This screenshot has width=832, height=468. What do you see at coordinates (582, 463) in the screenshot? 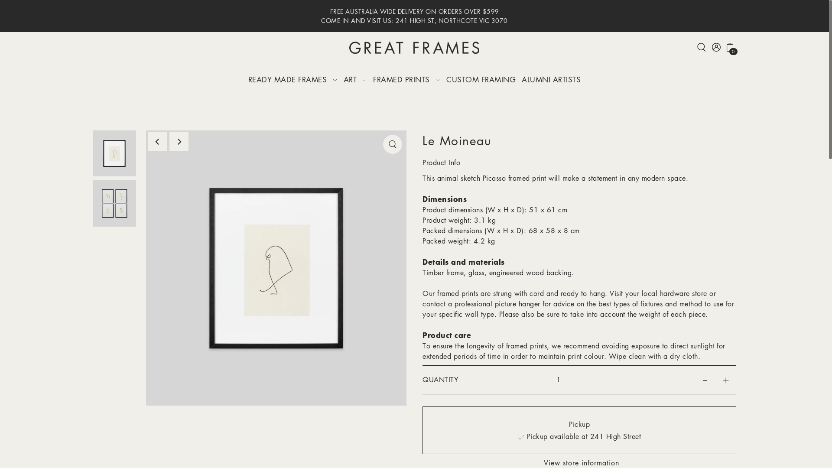
I see `View store information` at bounding box center [582, 463].